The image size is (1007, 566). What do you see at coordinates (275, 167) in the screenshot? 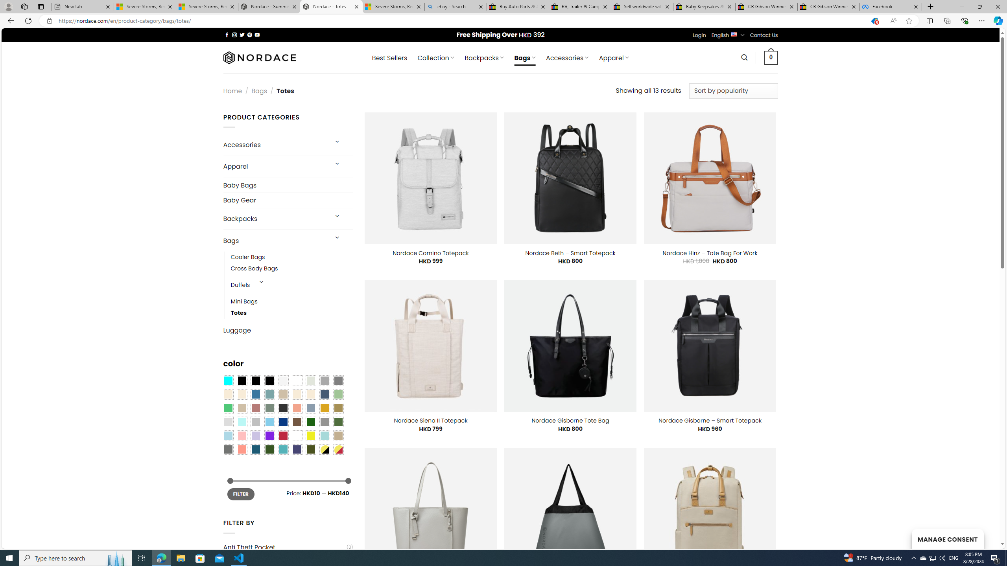
I see `Apparel` at bounding box center [275, 167].